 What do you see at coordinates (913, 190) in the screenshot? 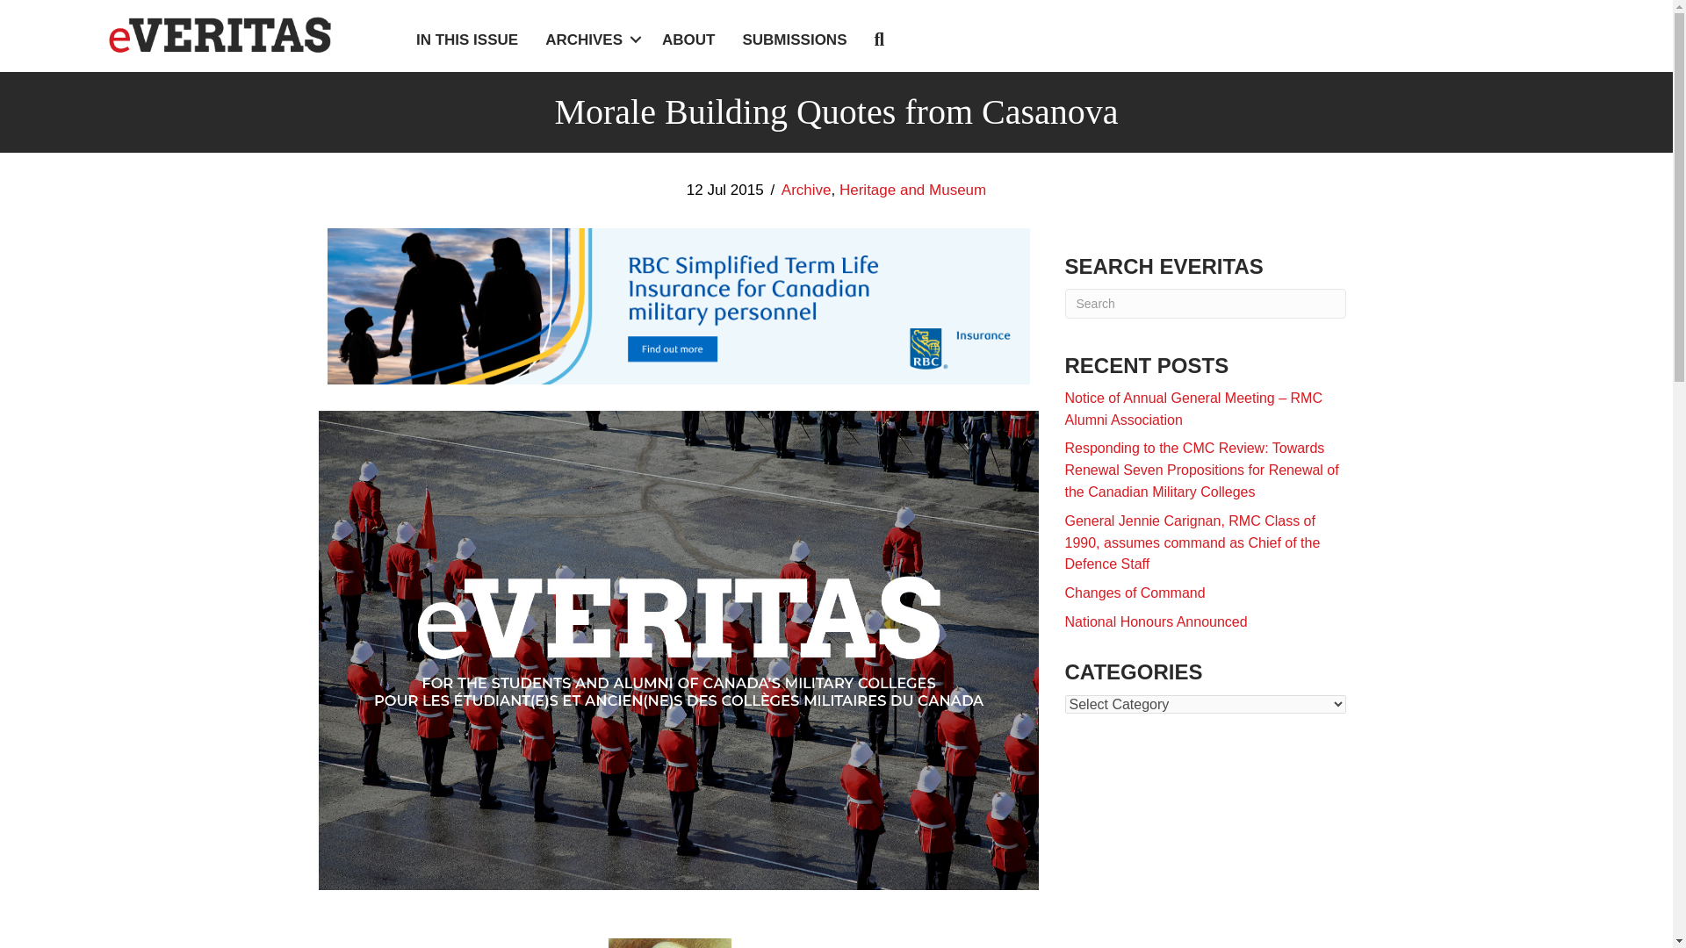
I see `Heritage and Museum` at bounding box center [913, 190].